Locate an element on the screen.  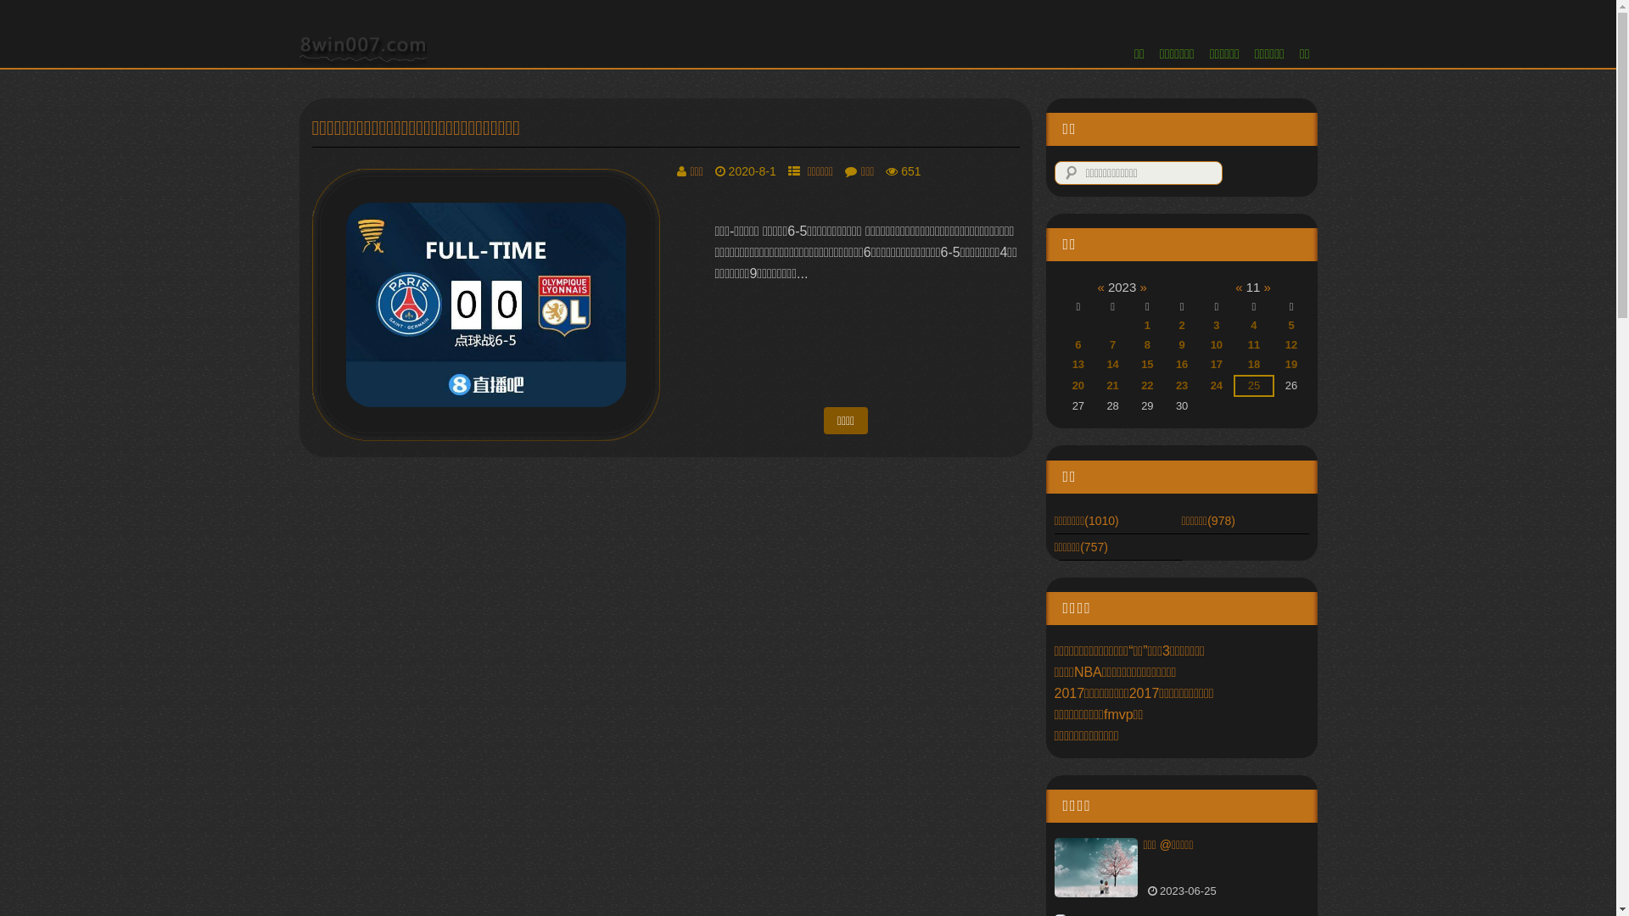
22 is located at coordinates (1147, 385).